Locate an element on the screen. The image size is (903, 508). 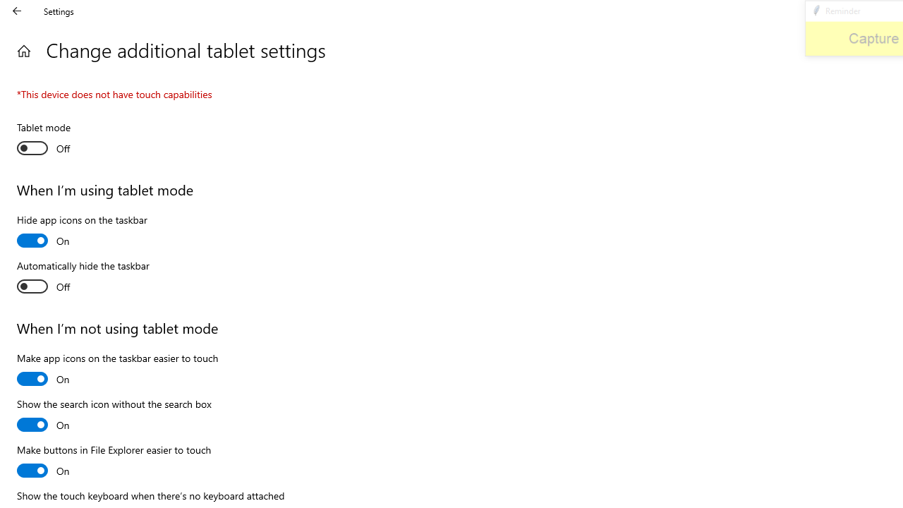
Hide app icons on the taskbar is located at coordinates (82, 232).